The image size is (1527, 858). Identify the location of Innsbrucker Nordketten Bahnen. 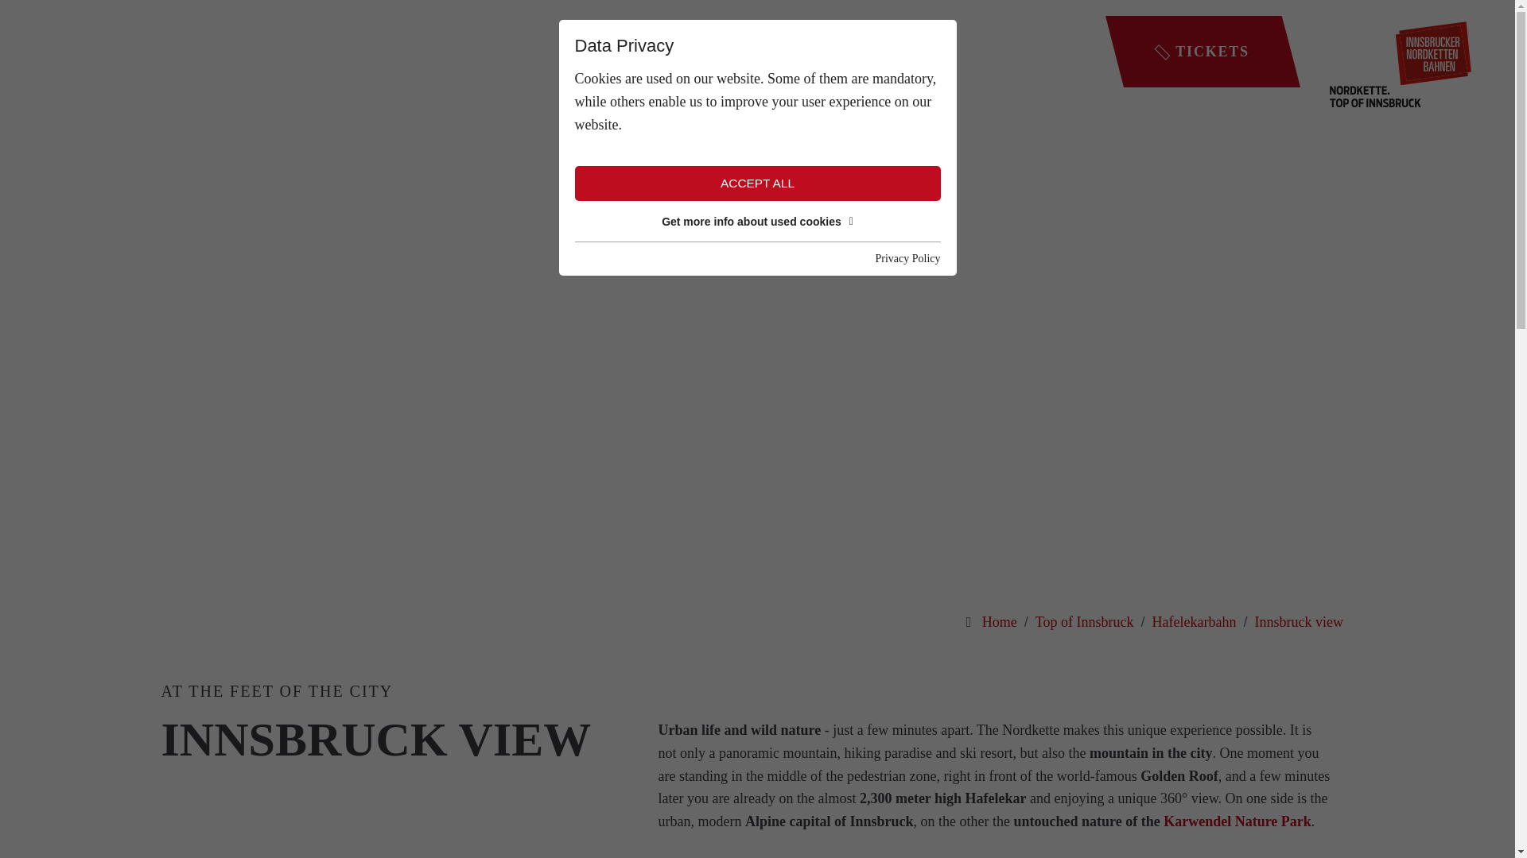
(1400, 63).